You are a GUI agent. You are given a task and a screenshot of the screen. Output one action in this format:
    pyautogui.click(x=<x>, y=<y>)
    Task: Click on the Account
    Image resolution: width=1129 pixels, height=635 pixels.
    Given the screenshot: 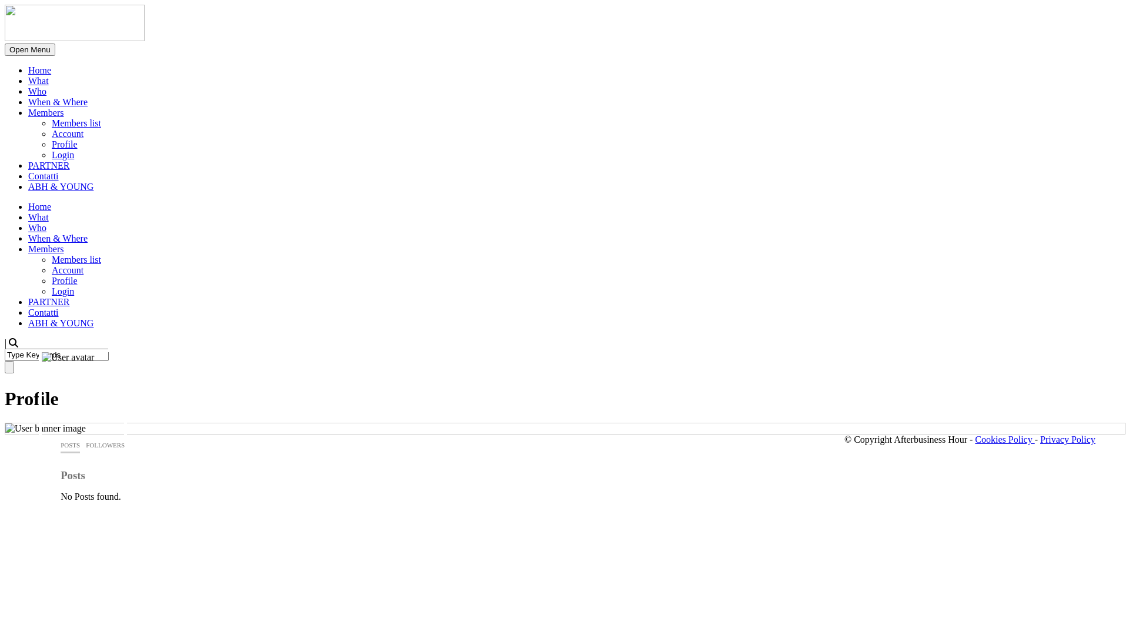 What is the action you would take?
    pyautogui.click(x=68, y=134)
    